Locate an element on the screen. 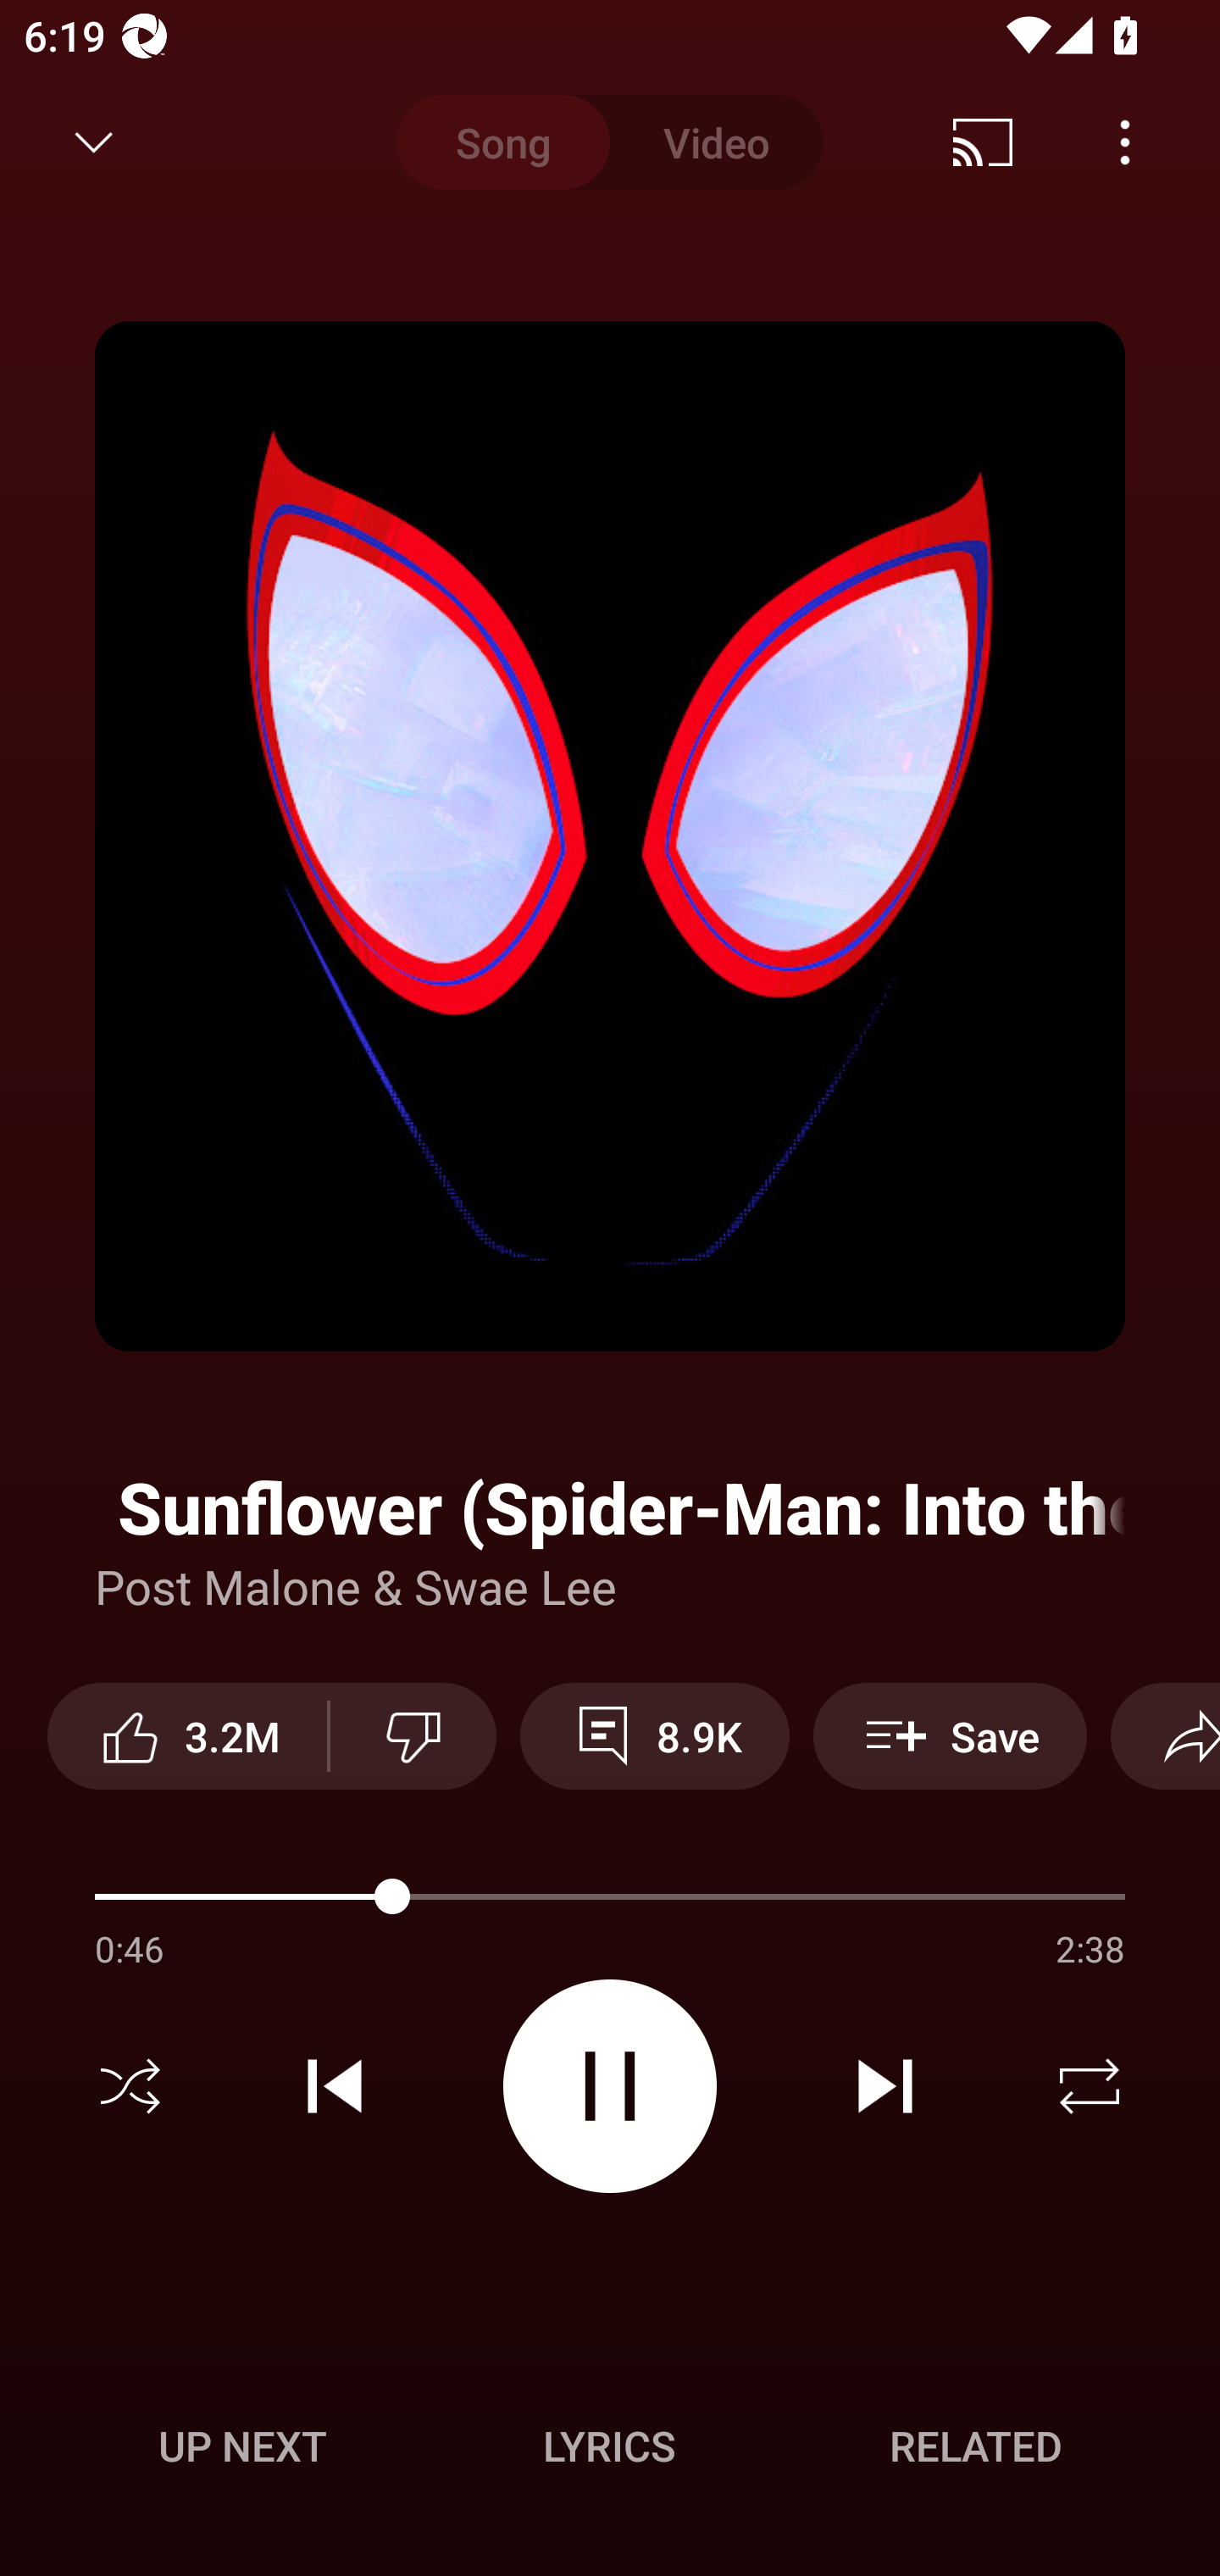 This screenshot has height=2576, width=1220. Repeat off is located at coordinates (1090, 2086).